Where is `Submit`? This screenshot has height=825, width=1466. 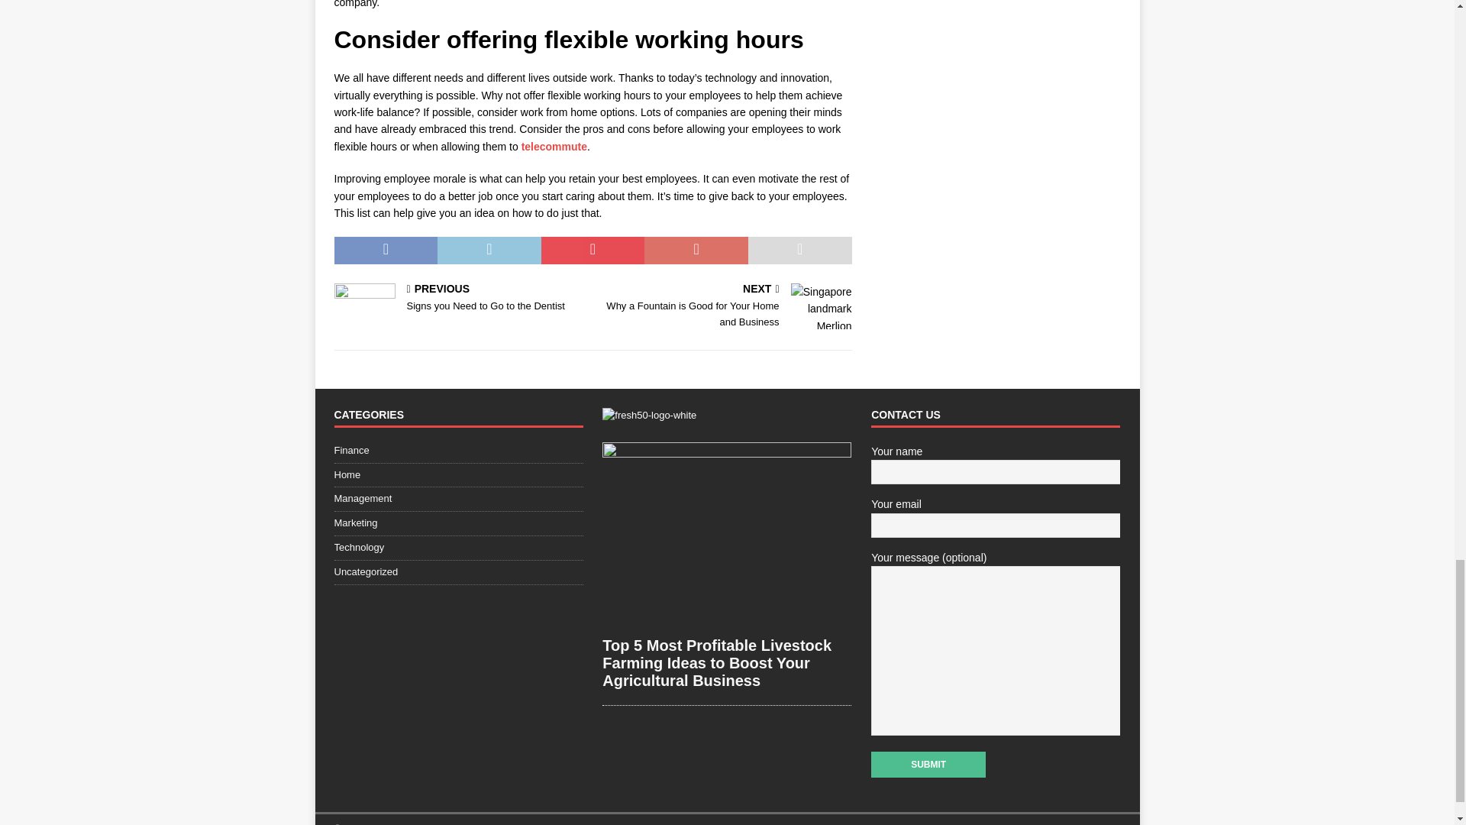
Submit is located at coordinates (458, 452).